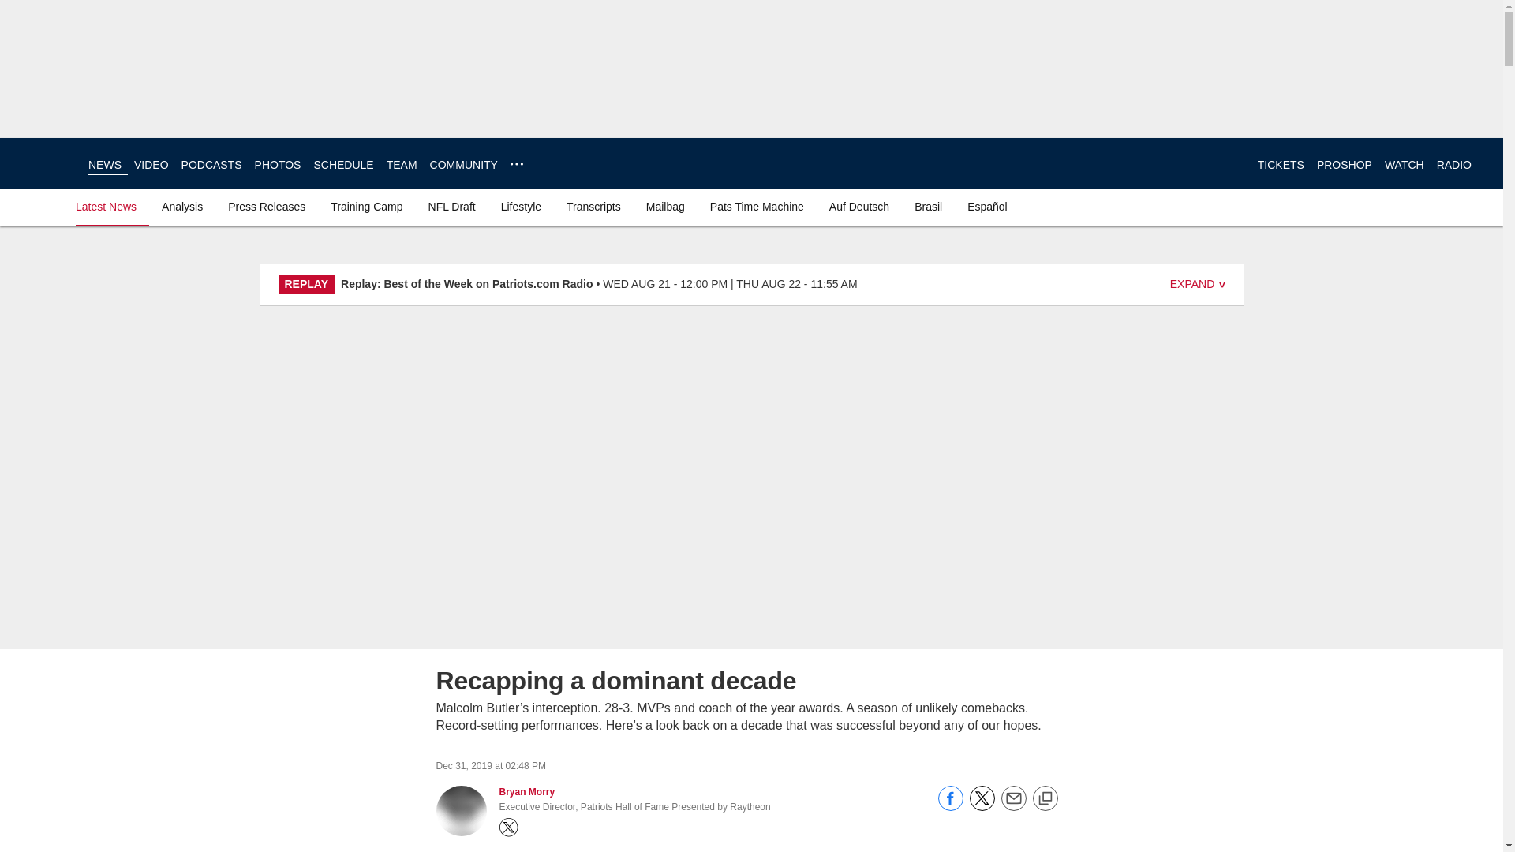  I want to click on VIDEO, so click(151, 164).